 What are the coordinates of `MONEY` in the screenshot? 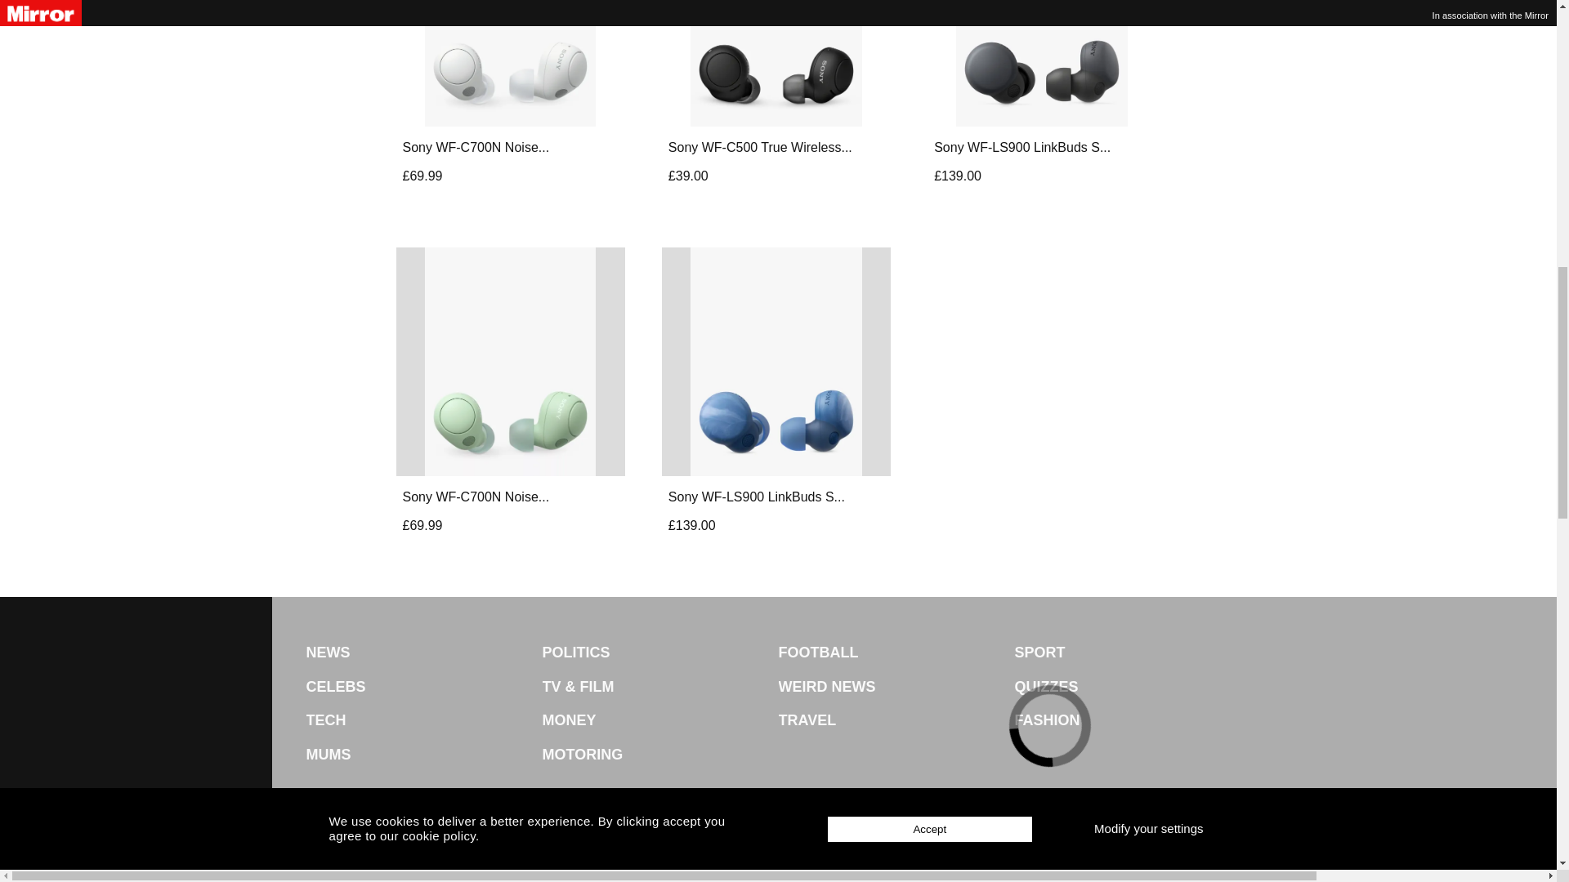 It's located at (660, 720).